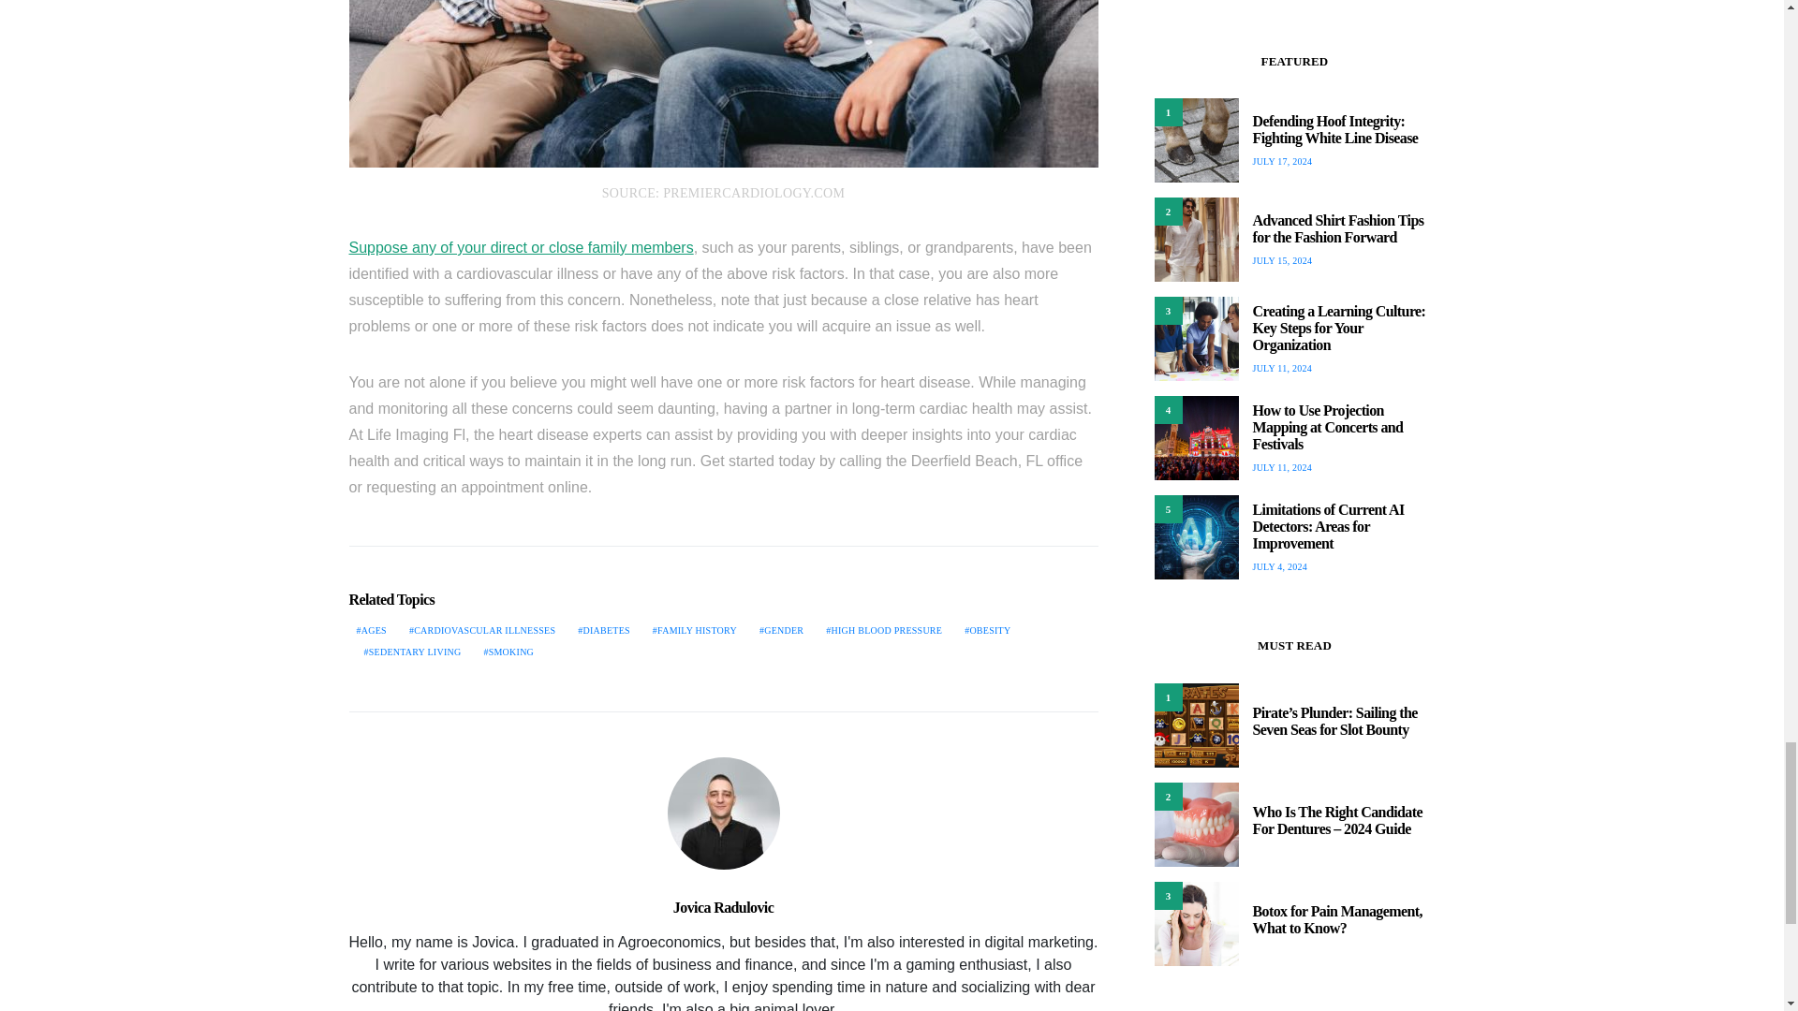  Describe the element at coordinates (723, 908) in the screenshot. I see `Jovica Radulovic` at that location.